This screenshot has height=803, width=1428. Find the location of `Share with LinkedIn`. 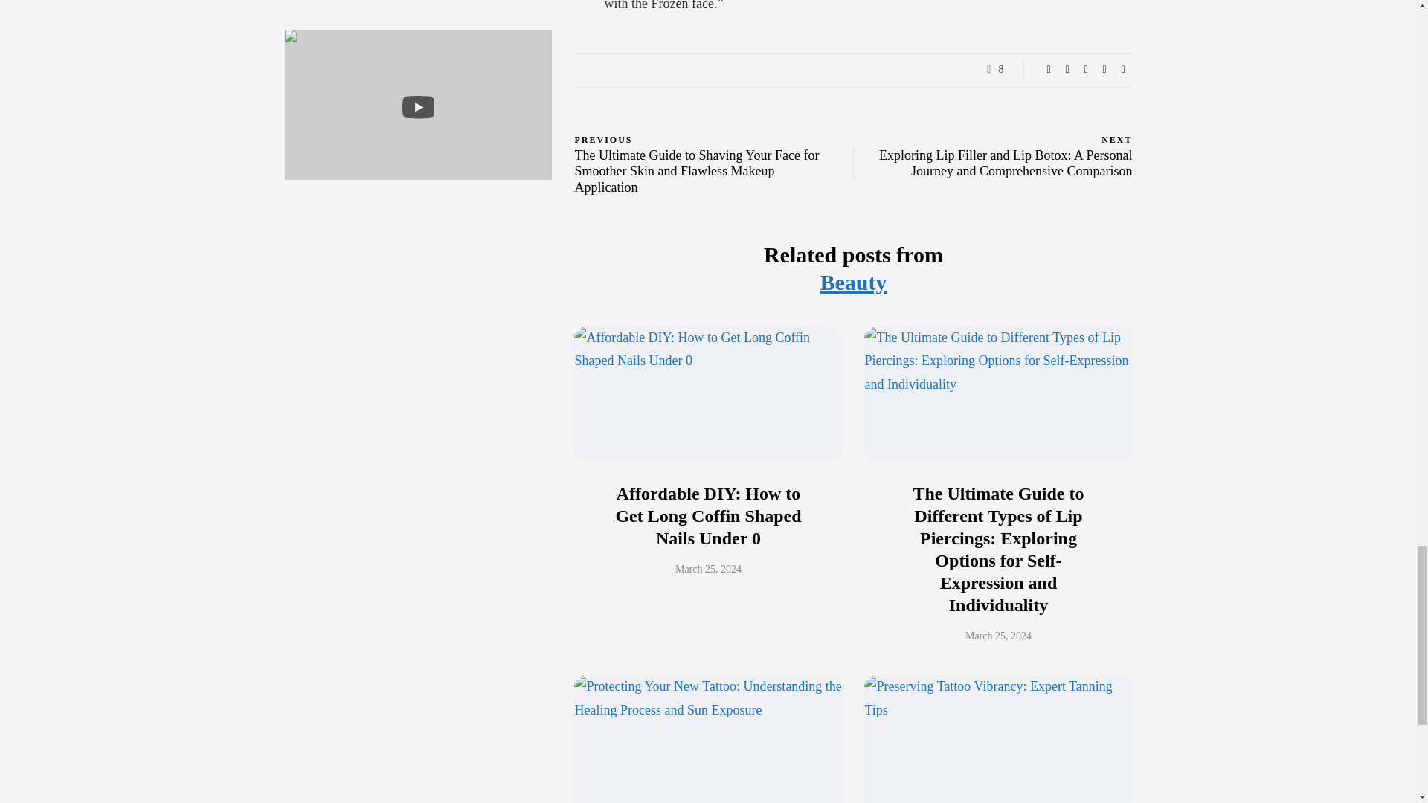

Share with LinkedIn is located at coordinates (1086, 70).